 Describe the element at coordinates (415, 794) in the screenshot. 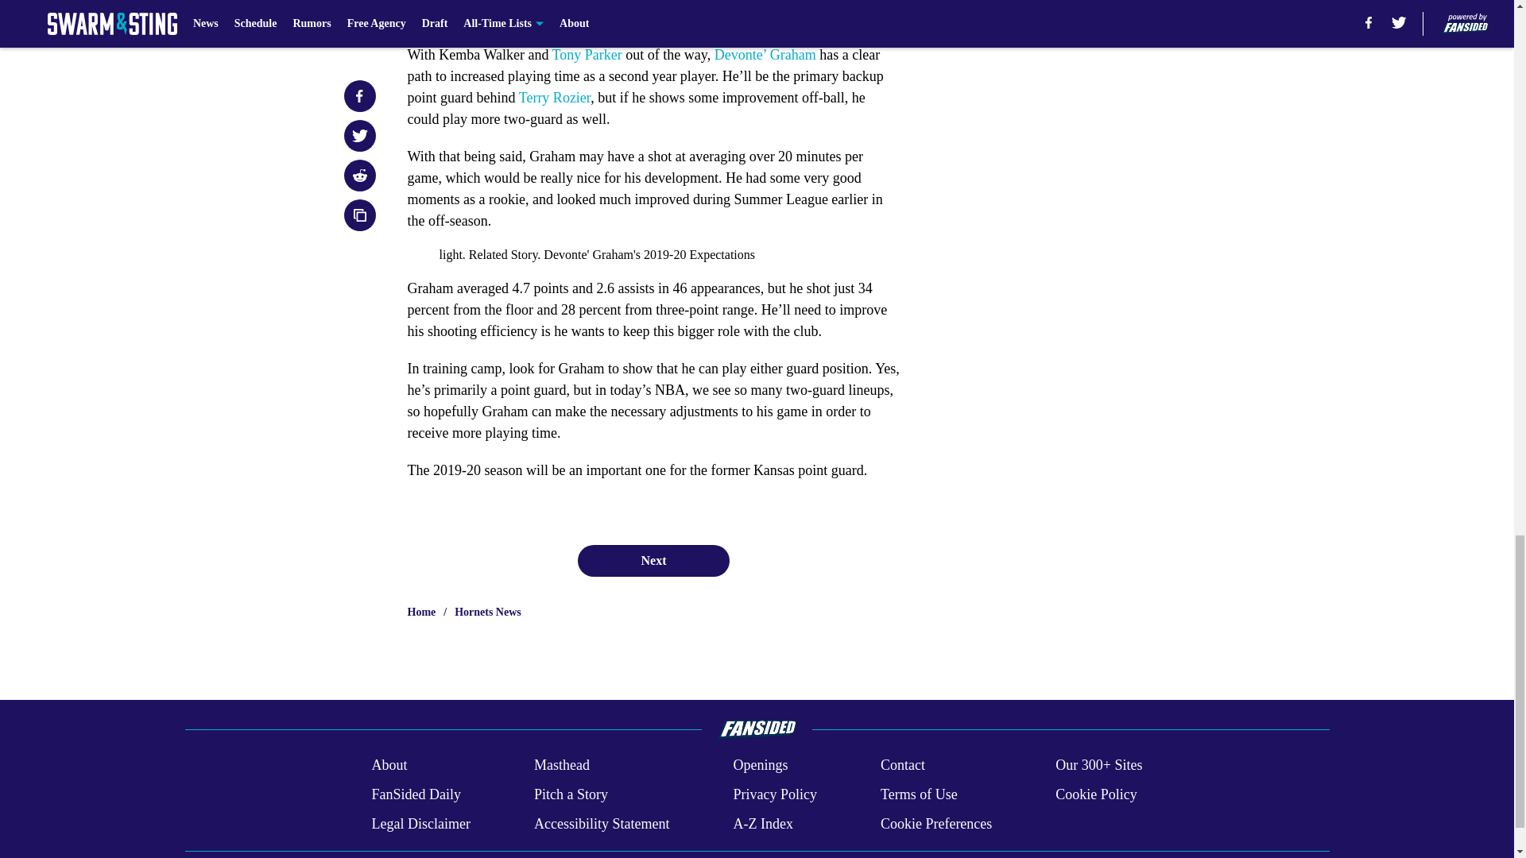

I see `FanSided Daily` at that location.